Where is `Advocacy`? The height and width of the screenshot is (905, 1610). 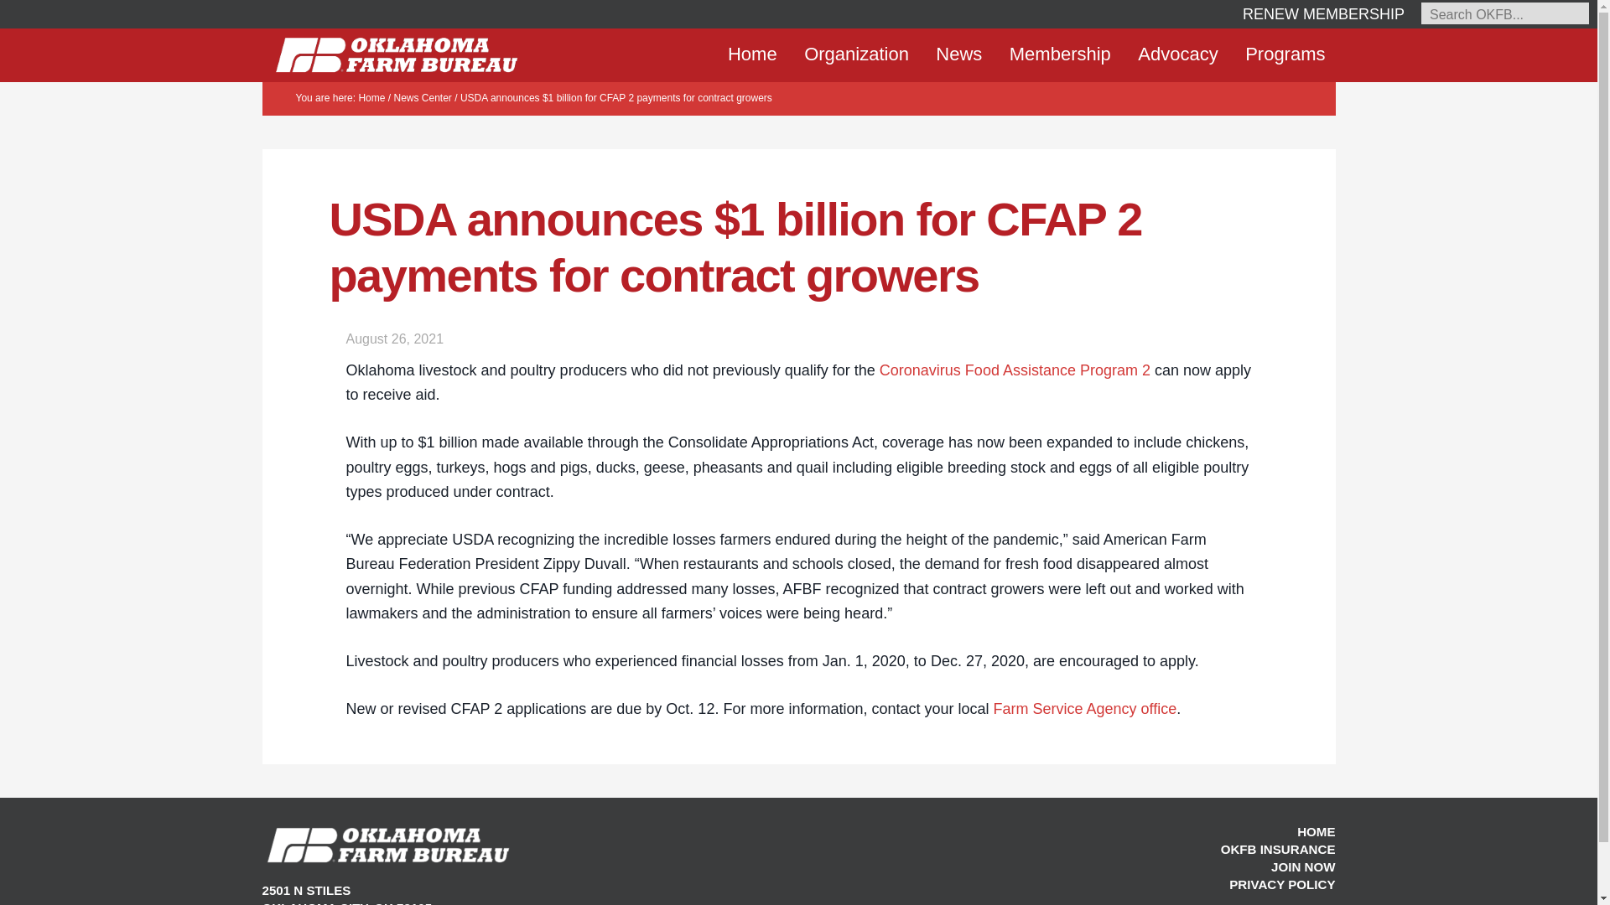
Advocacy is located at coordinates (1177, 54).